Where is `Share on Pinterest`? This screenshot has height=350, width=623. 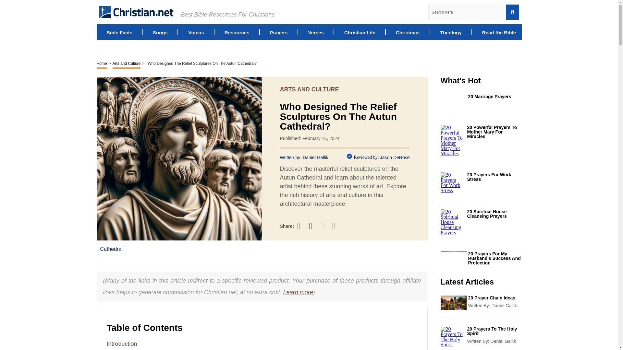 Share on Pinterest is located at coordinates (325, 226).